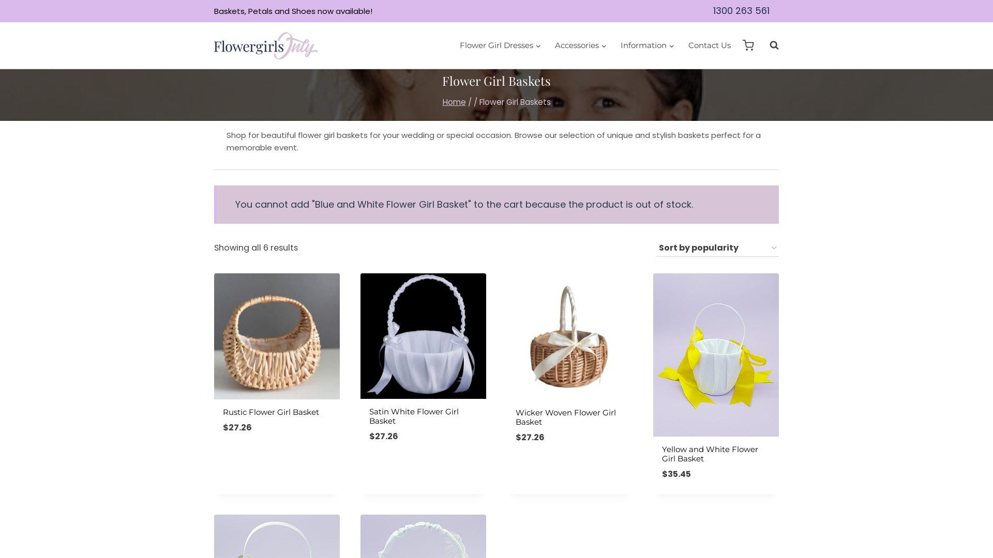 This screenshot has height=558, width=993. What do you see at coordinates (742, 11) in the screenshot?
I see `1300 263 561` at bounding box center [742, 11].